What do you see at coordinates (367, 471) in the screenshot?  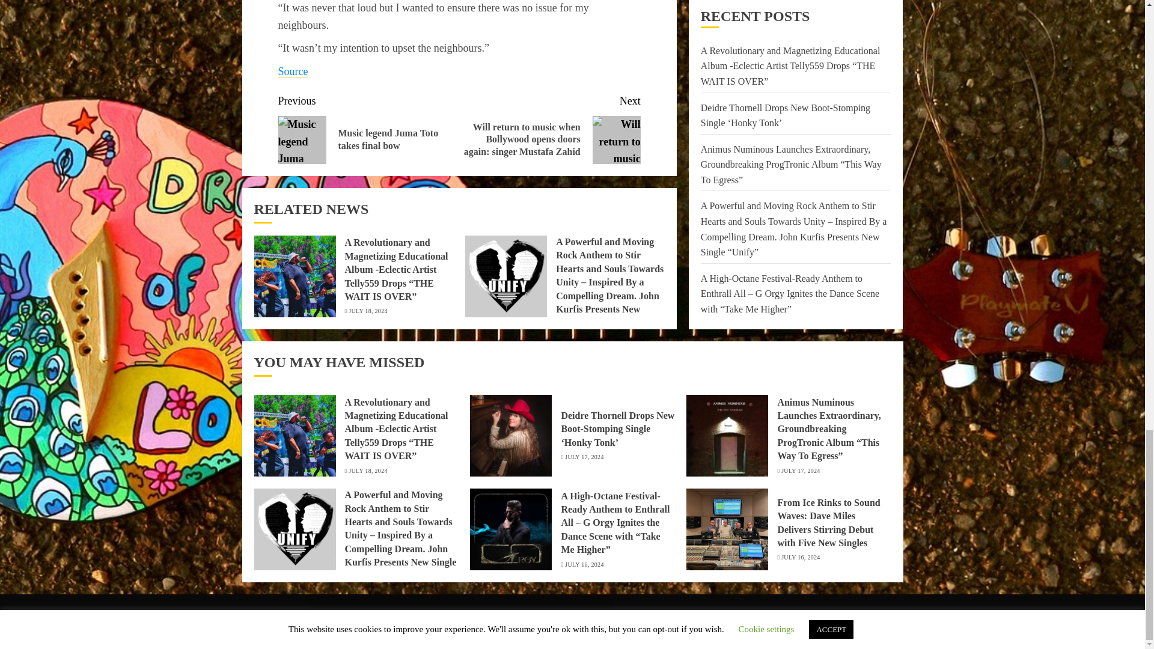 I see `JULY 18, 2024` at bounding box center [367, 471].